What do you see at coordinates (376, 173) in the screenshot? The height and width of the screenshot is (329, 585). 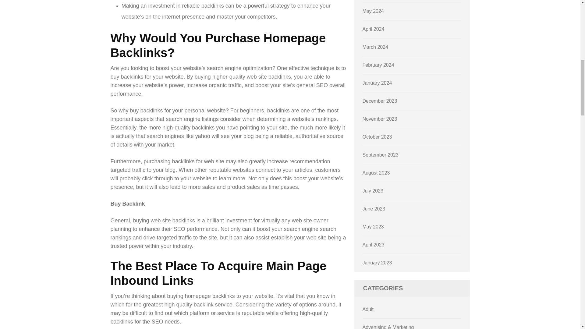 I see `August 2023` at bounding box center [376, 173].